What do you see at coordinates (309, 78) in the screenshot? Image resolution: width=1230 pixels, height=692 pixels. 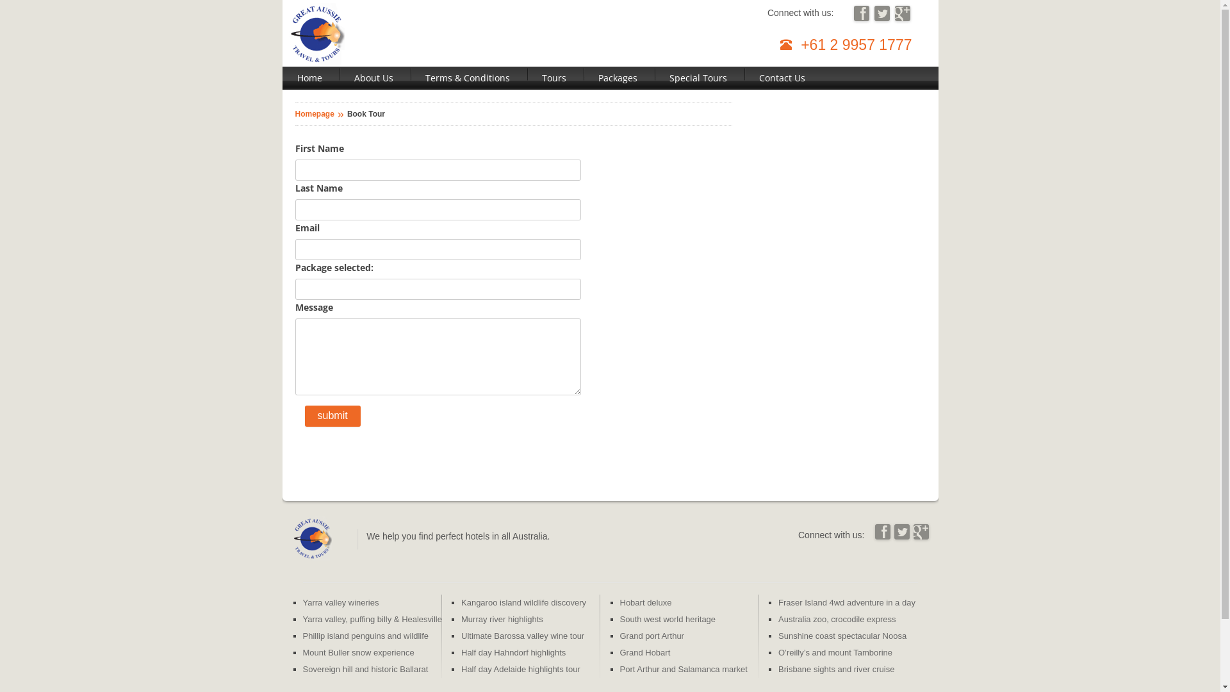 I see `Home` at bounding box center [309, 78].